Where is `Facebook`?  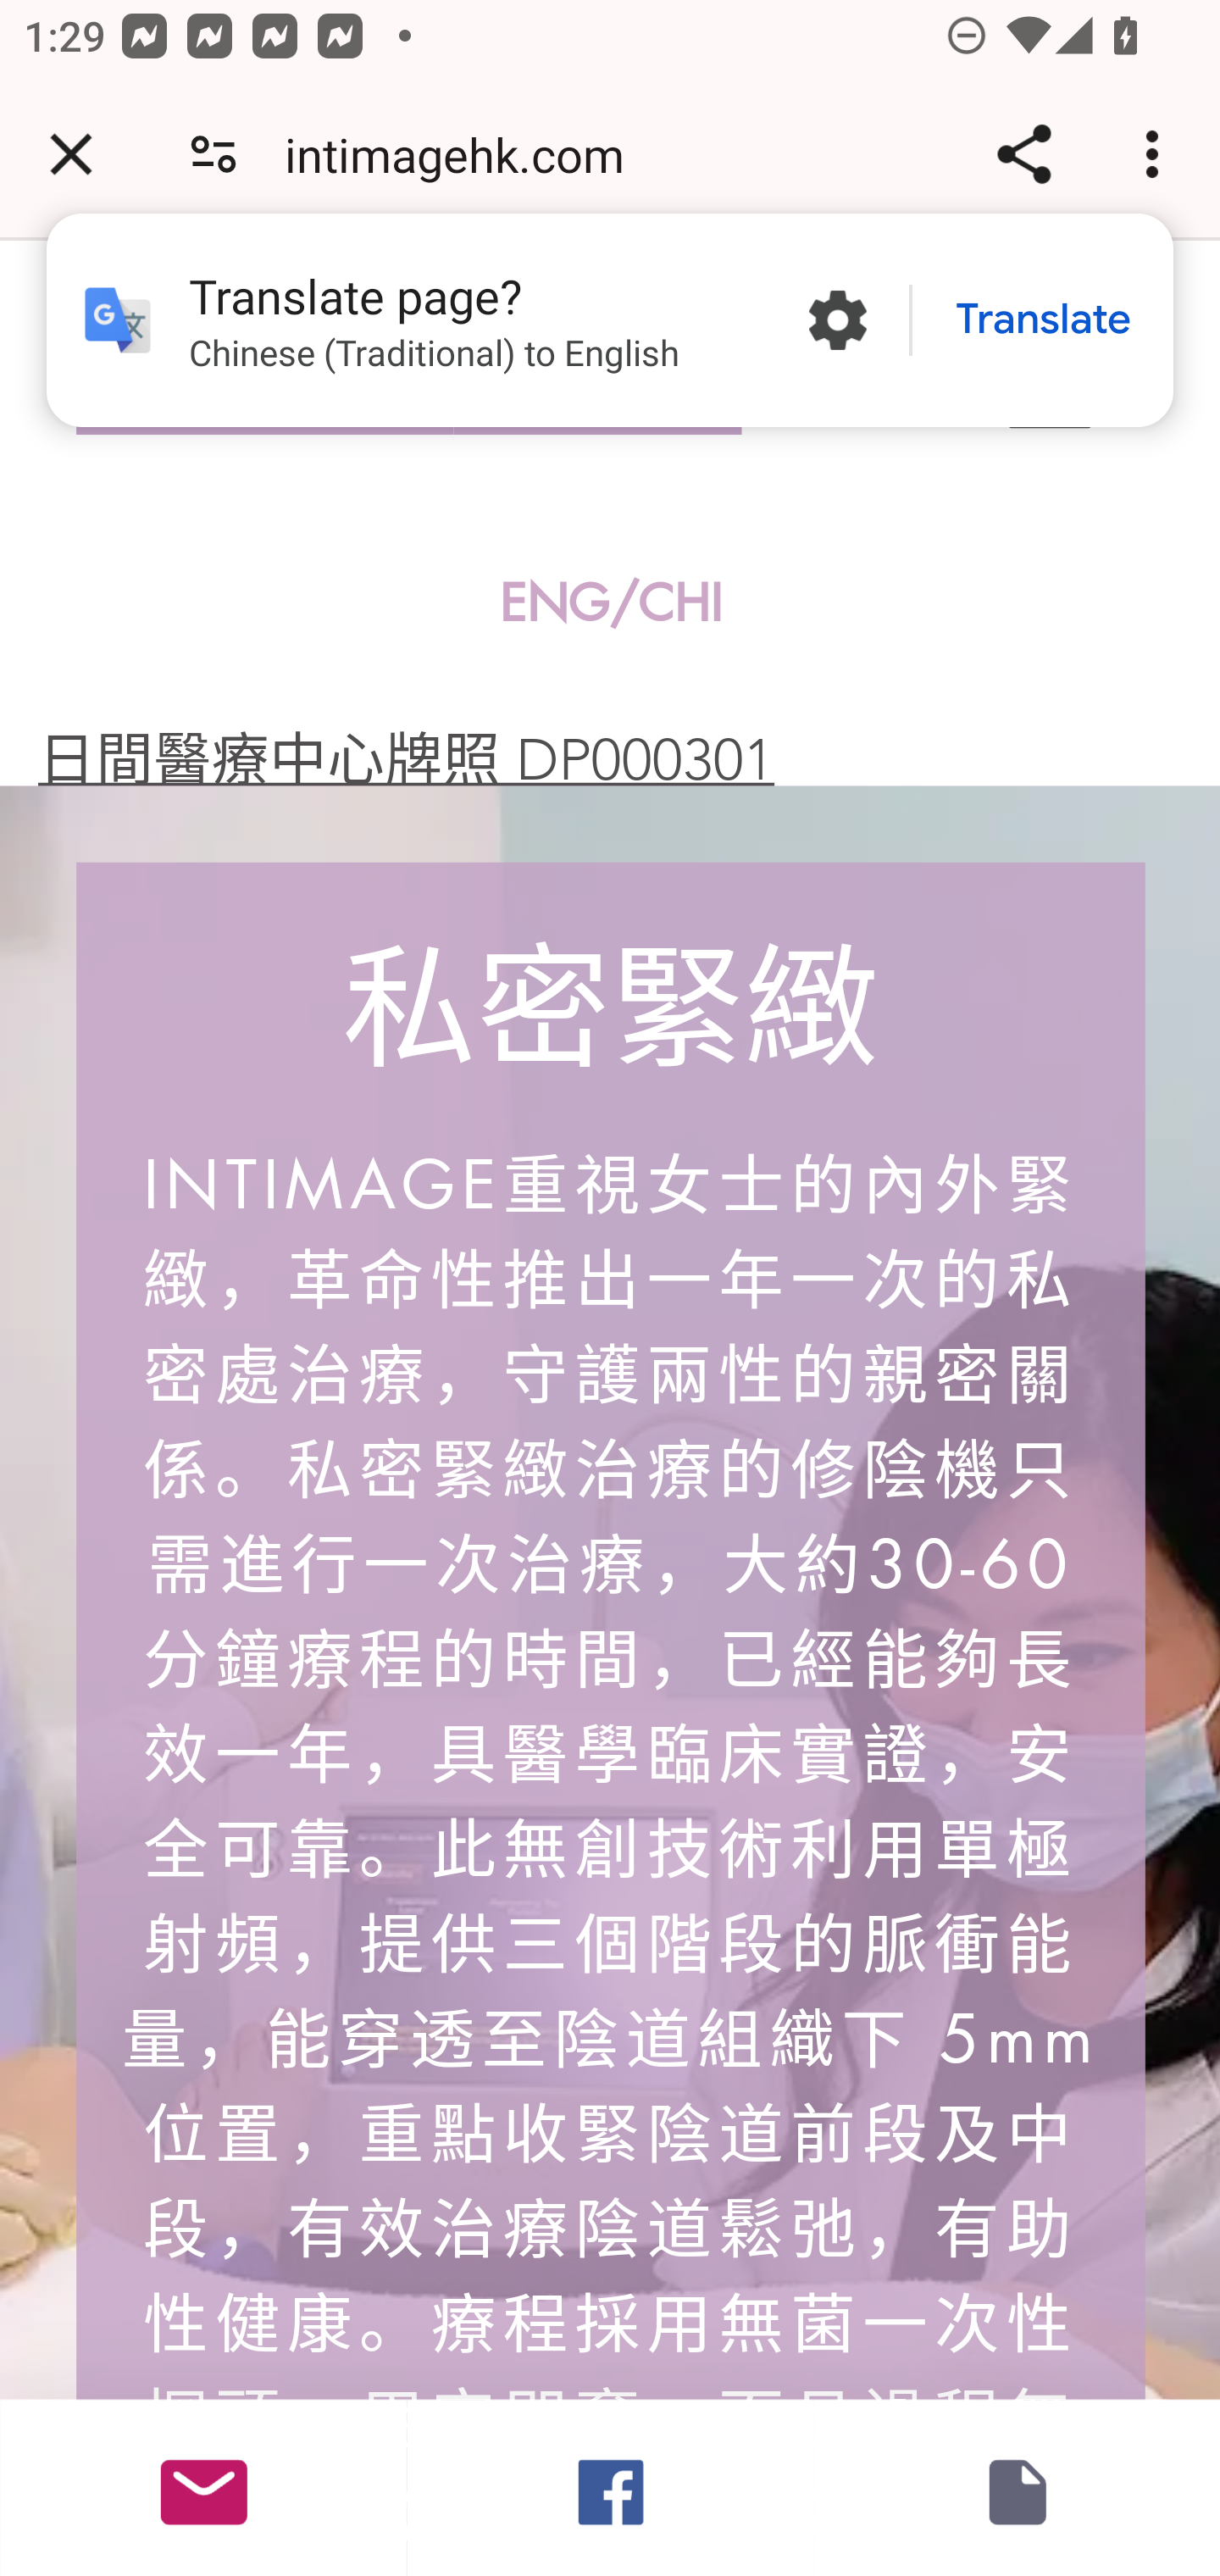 Facebook is located at coordinates (610, 2487).